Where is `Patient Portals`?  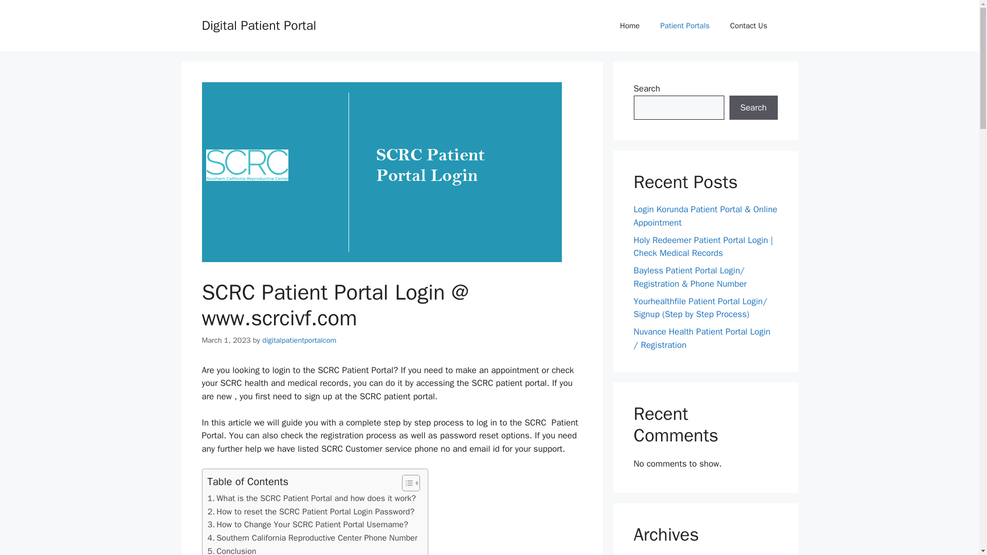
Patient Portals is located at coordinates (684, 26).